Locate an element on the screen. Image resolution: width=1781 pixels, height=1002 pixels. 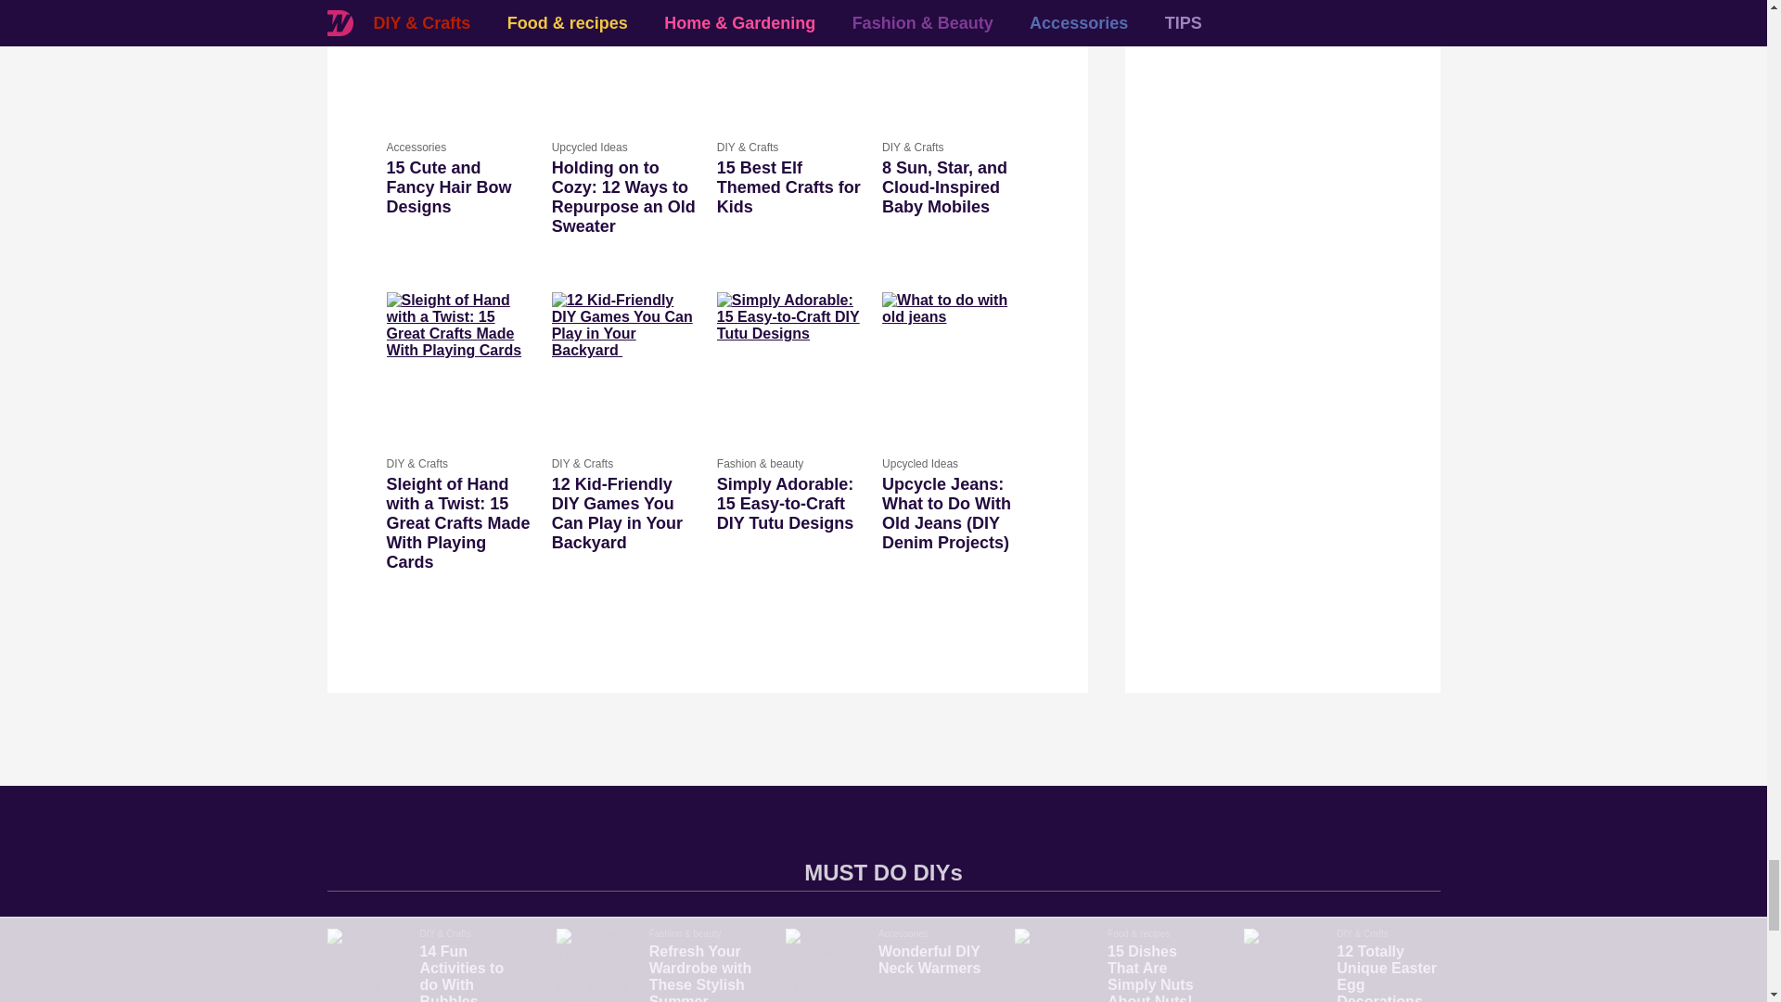
Upcycled Ideas is located at coordinates (625, 148).